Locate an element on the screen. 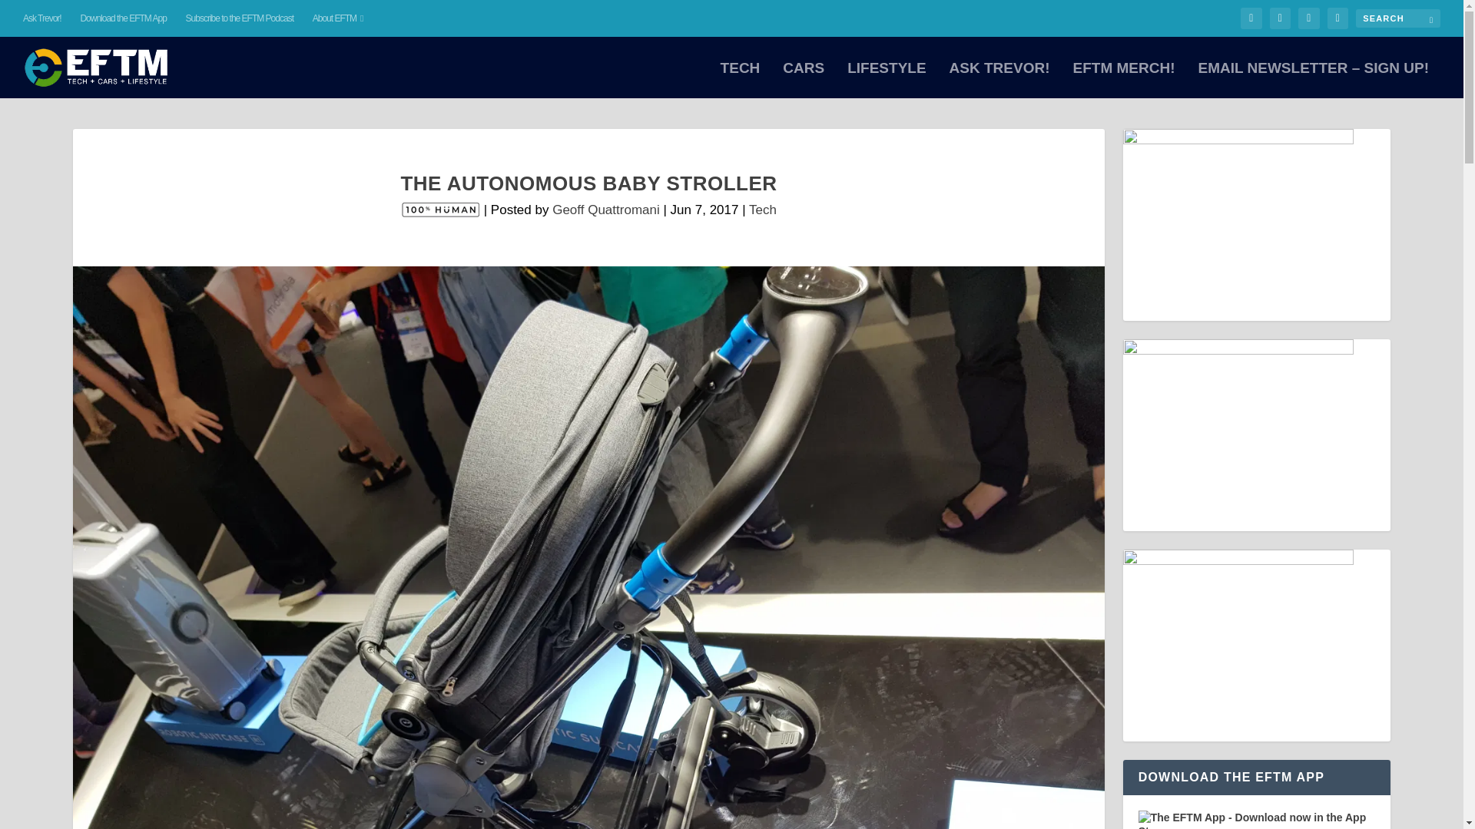 This screenshot has height=829, width=1475. Download the EFTM App is located at coordinates (122, 18).